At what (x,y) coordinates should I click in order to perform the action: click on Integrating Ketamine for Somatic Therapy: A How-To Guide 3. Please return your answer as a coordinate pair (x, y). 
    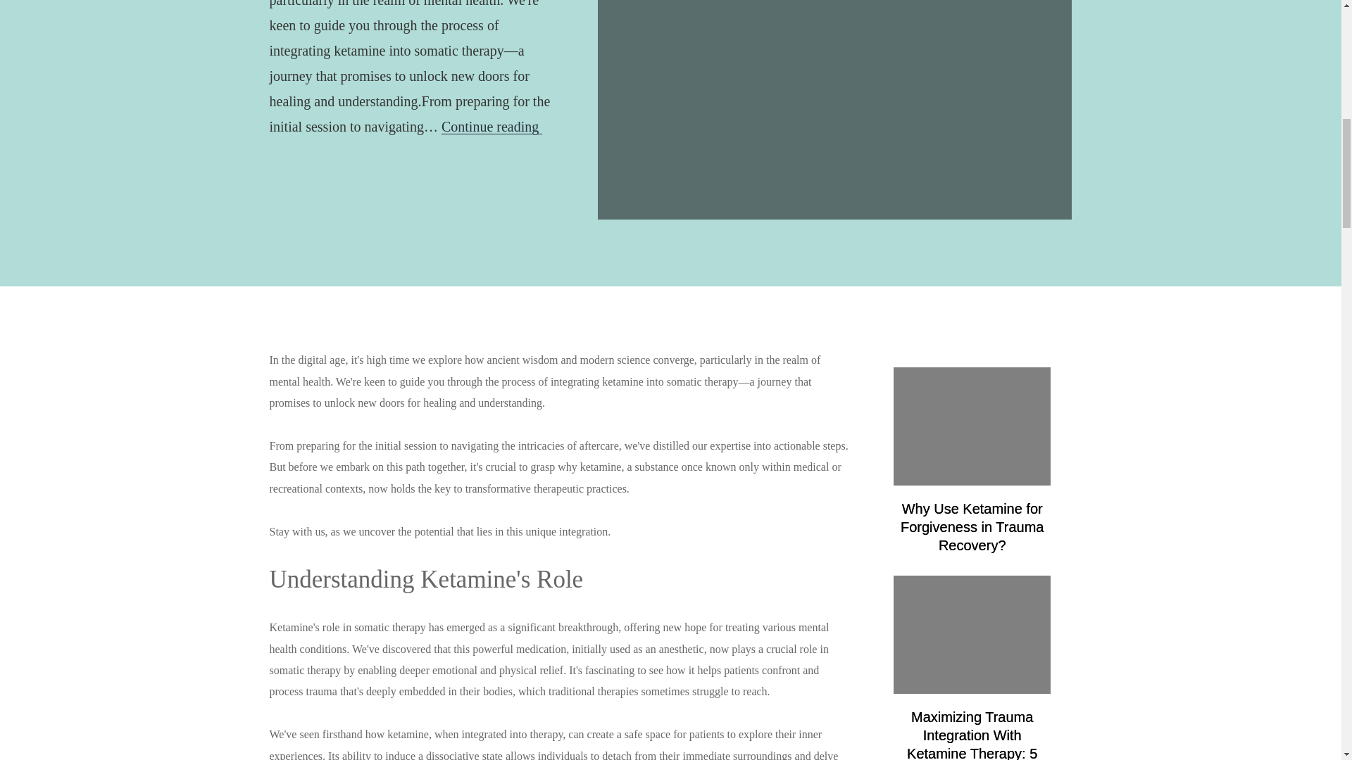
    Looking at the image, I should click on (972, 426).